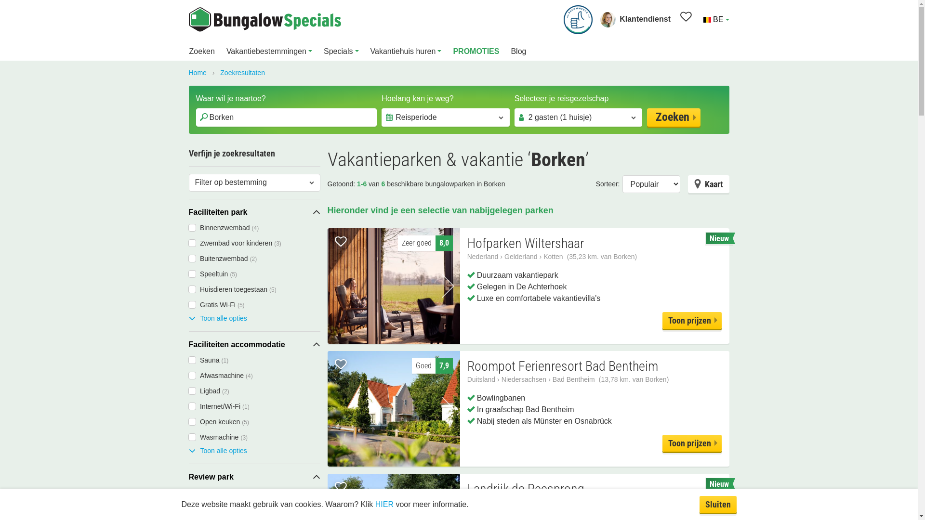 This screenshot has width=925, height=520. I want to click on Roompot Ferienresort Bad Bentheim, so click(563, 366).